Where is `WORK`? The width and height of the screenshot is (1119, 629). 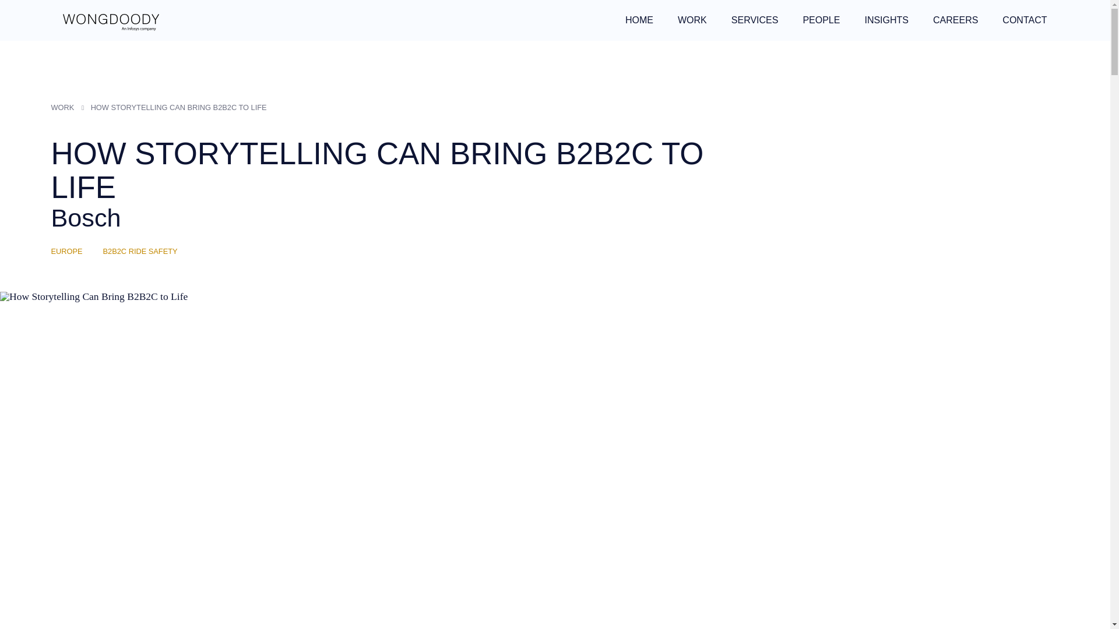
WORK is located at coordinates (65, 107).